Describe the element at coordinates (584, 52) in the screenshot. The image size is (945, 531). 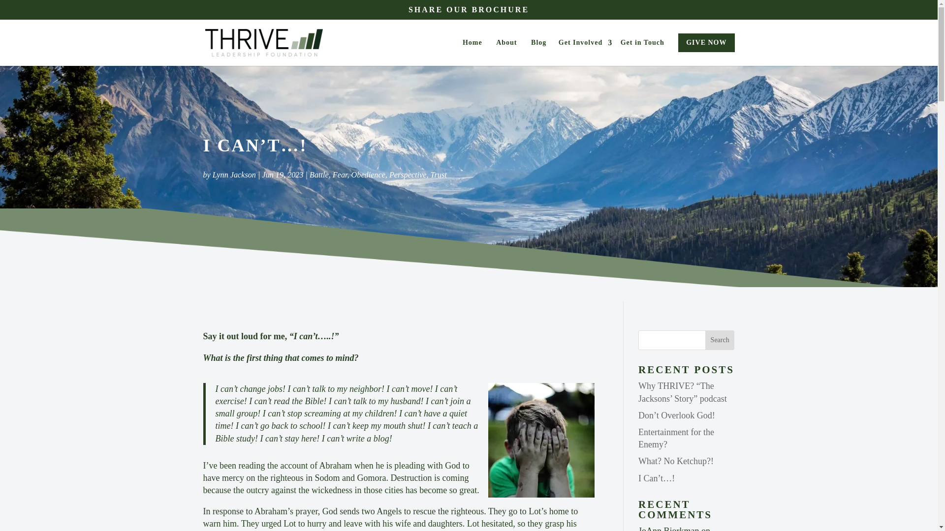
I see `Get Involved` at that location.